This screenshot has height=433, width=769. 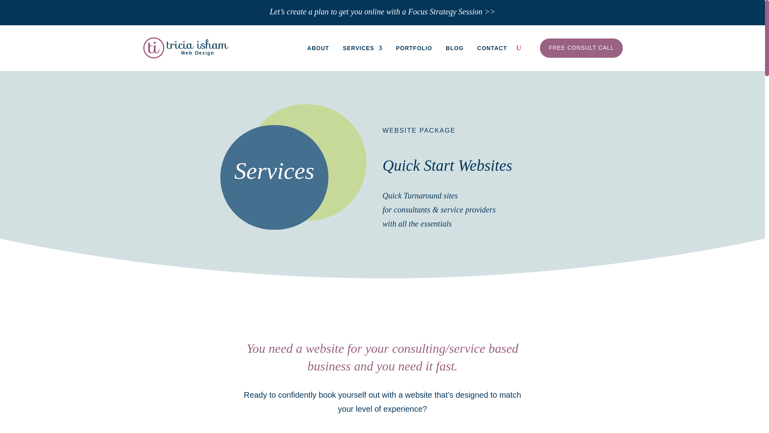 I want to click on CONTACT, so click(x=492, y=48).